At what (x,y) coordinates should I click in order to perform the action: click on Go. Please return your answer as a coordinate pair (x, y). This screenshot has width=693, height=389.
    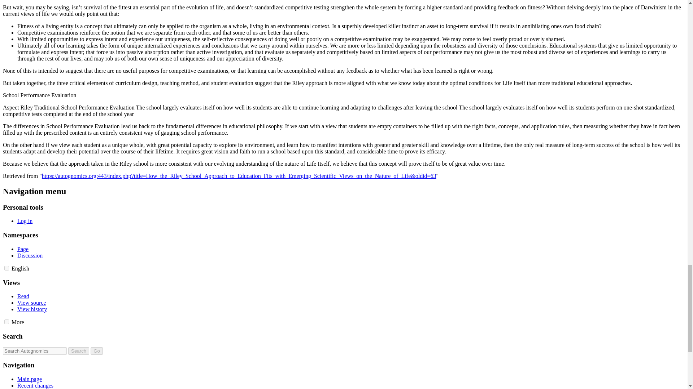
    Looking at the image, I should click on (97, 351).